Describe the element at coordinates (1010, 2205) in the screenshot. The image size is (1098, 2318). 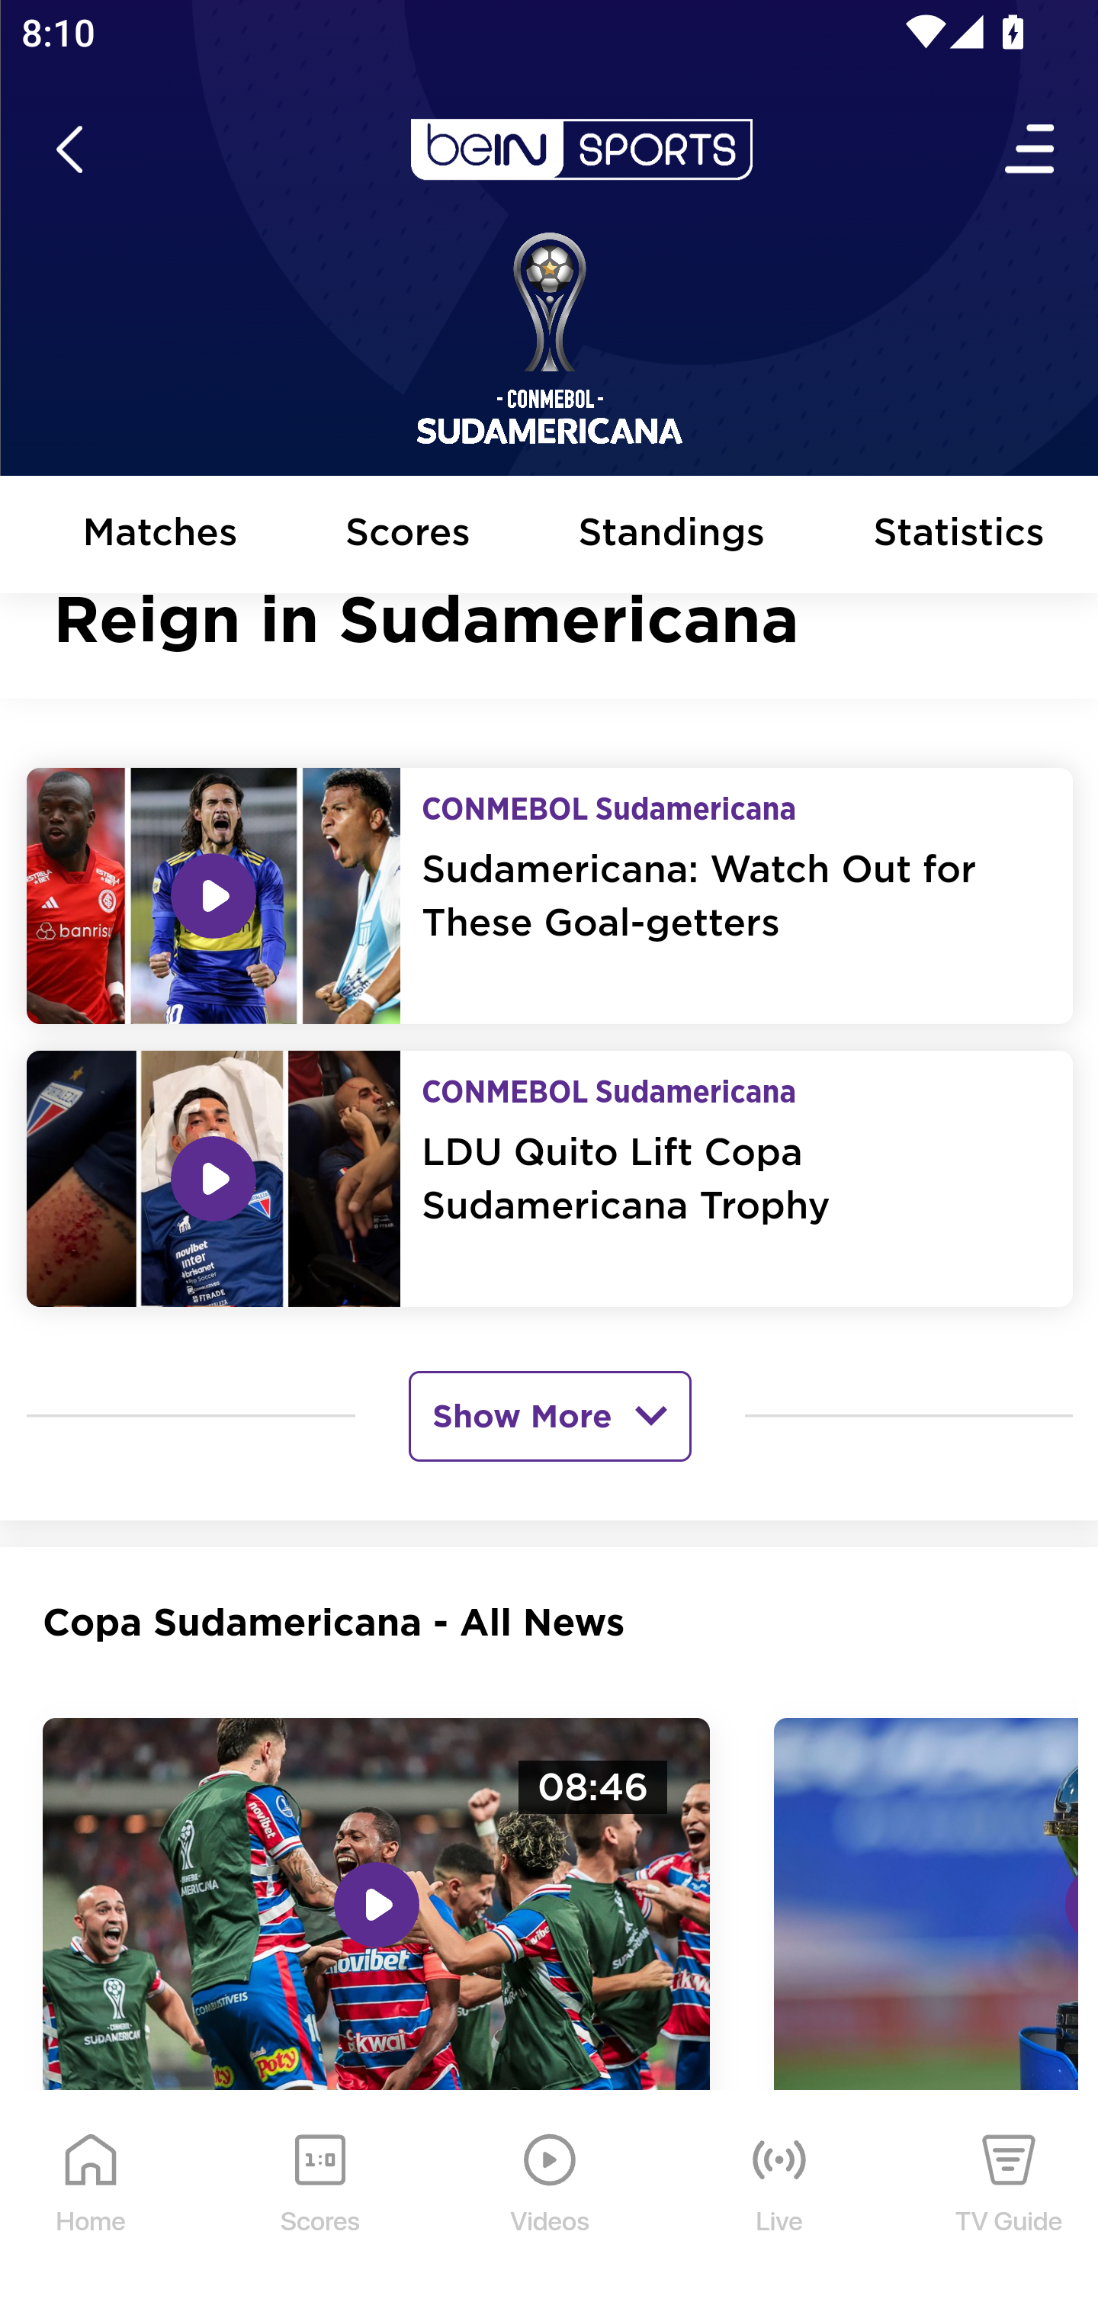
I see `TV Guide TV Guide Icon TV Guide` at that location.